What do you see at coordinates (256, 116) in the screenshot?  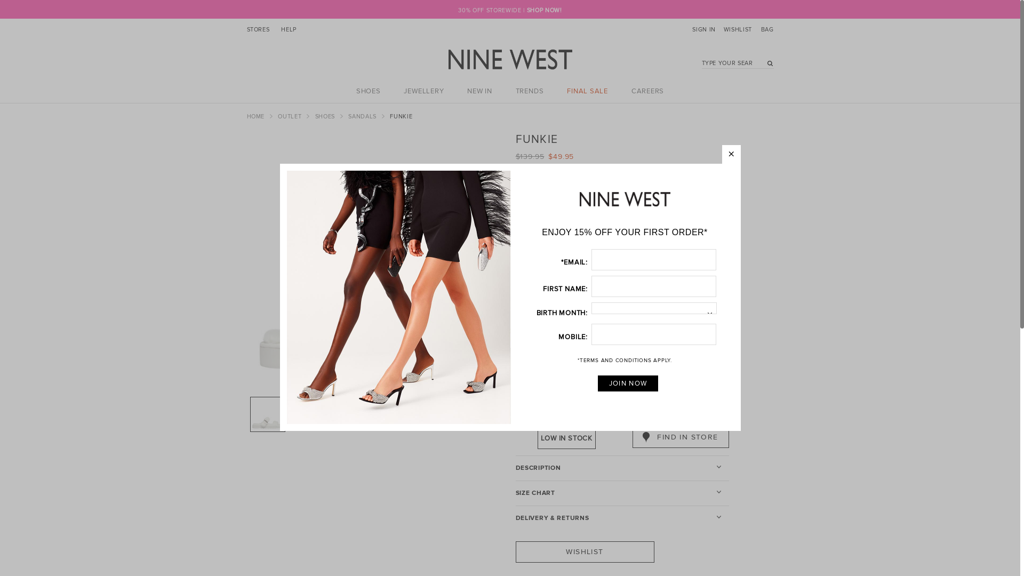 I see `HOME` at bounding box center [256, 116].